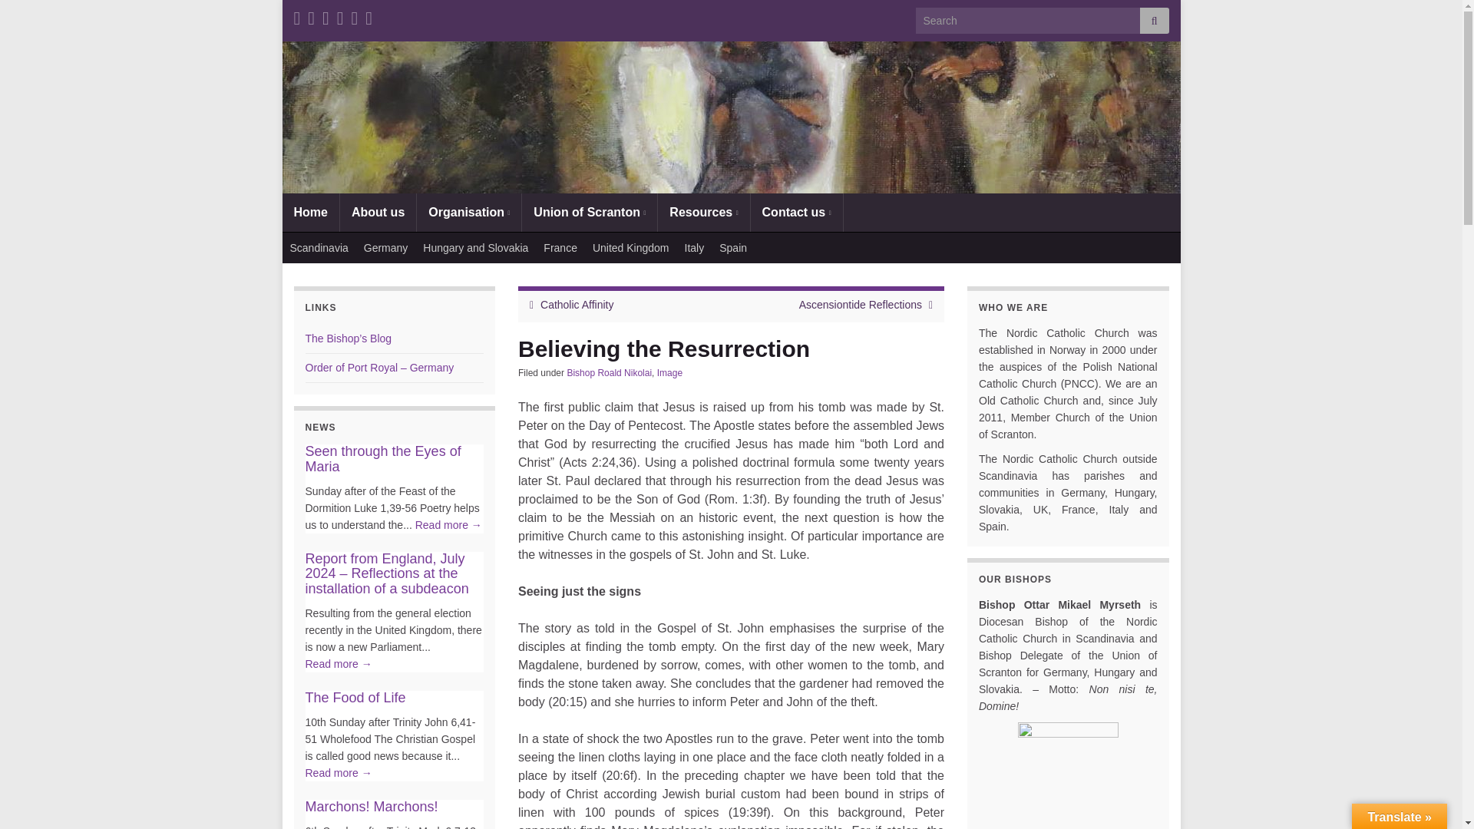 The width and height of the screenshot is (1474, 829). I want to click on Hungary and Slovakia, so click(476, 248).